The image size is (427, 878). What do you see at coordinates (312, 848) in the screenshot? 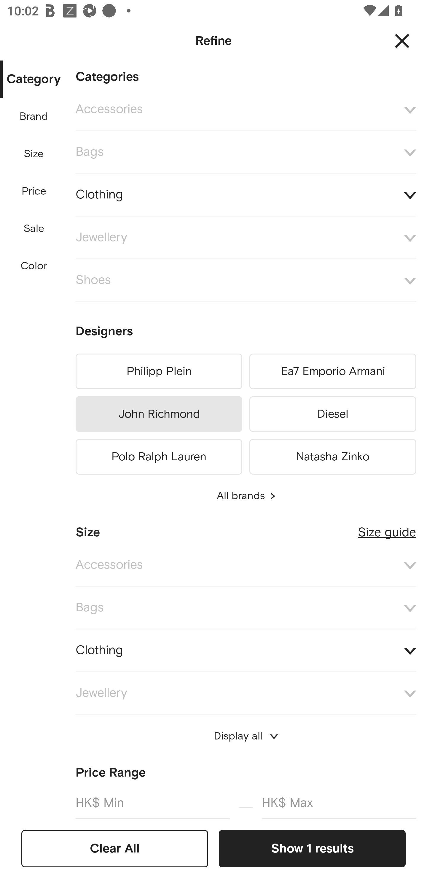
I see `Show 1 results` at bounding box center [312, 848].